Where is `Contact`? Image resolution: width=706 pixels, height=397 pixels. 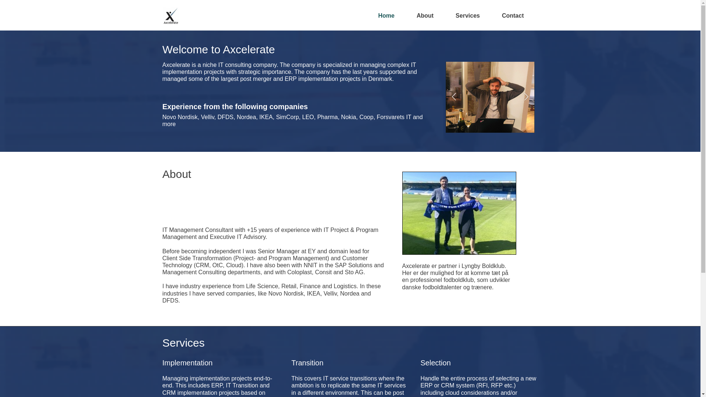 Contact is located at coordinates (513, 15).